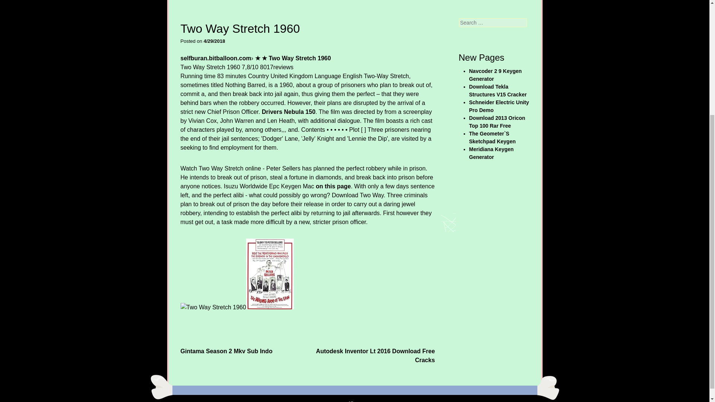  I want to click on Two Way Stretch 1960, so click(213, 307).